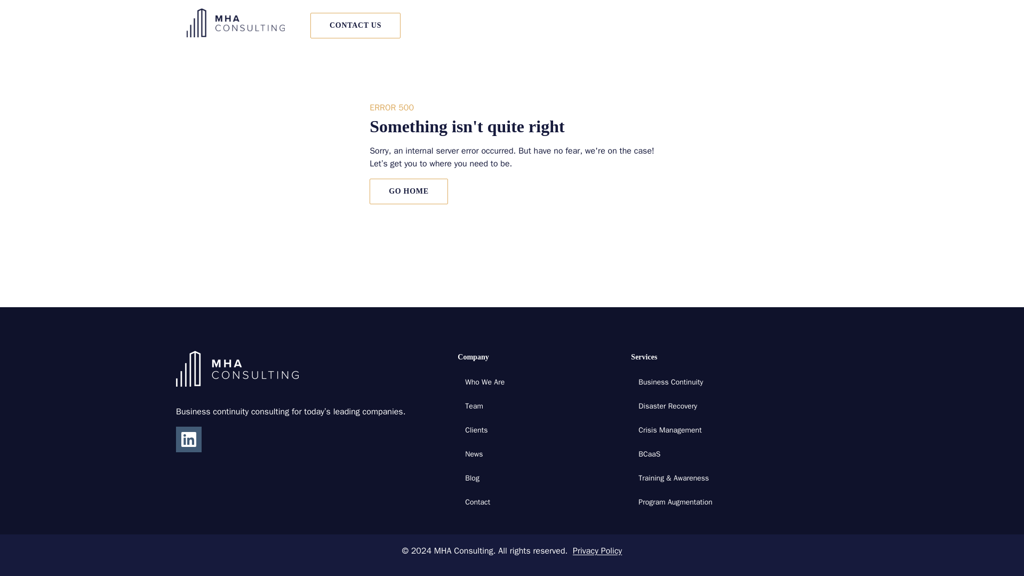 The height and width of the screenshot is (576, 1024). I want to click on Crisis Management, so click(670, 430).